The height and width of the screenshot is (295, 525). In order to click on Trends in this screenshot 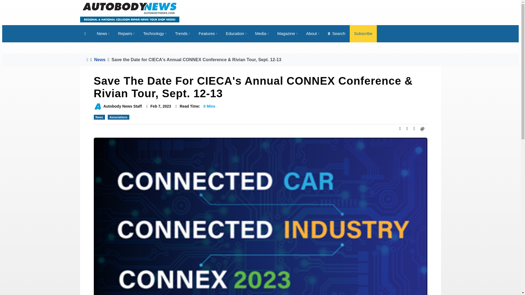, I will do `click(182, 34)`.